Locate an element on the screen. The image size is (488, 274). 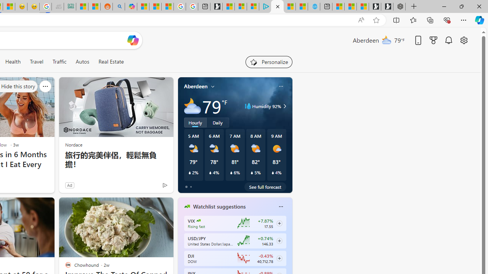
Real Estate is located at coordinates (111, 62).